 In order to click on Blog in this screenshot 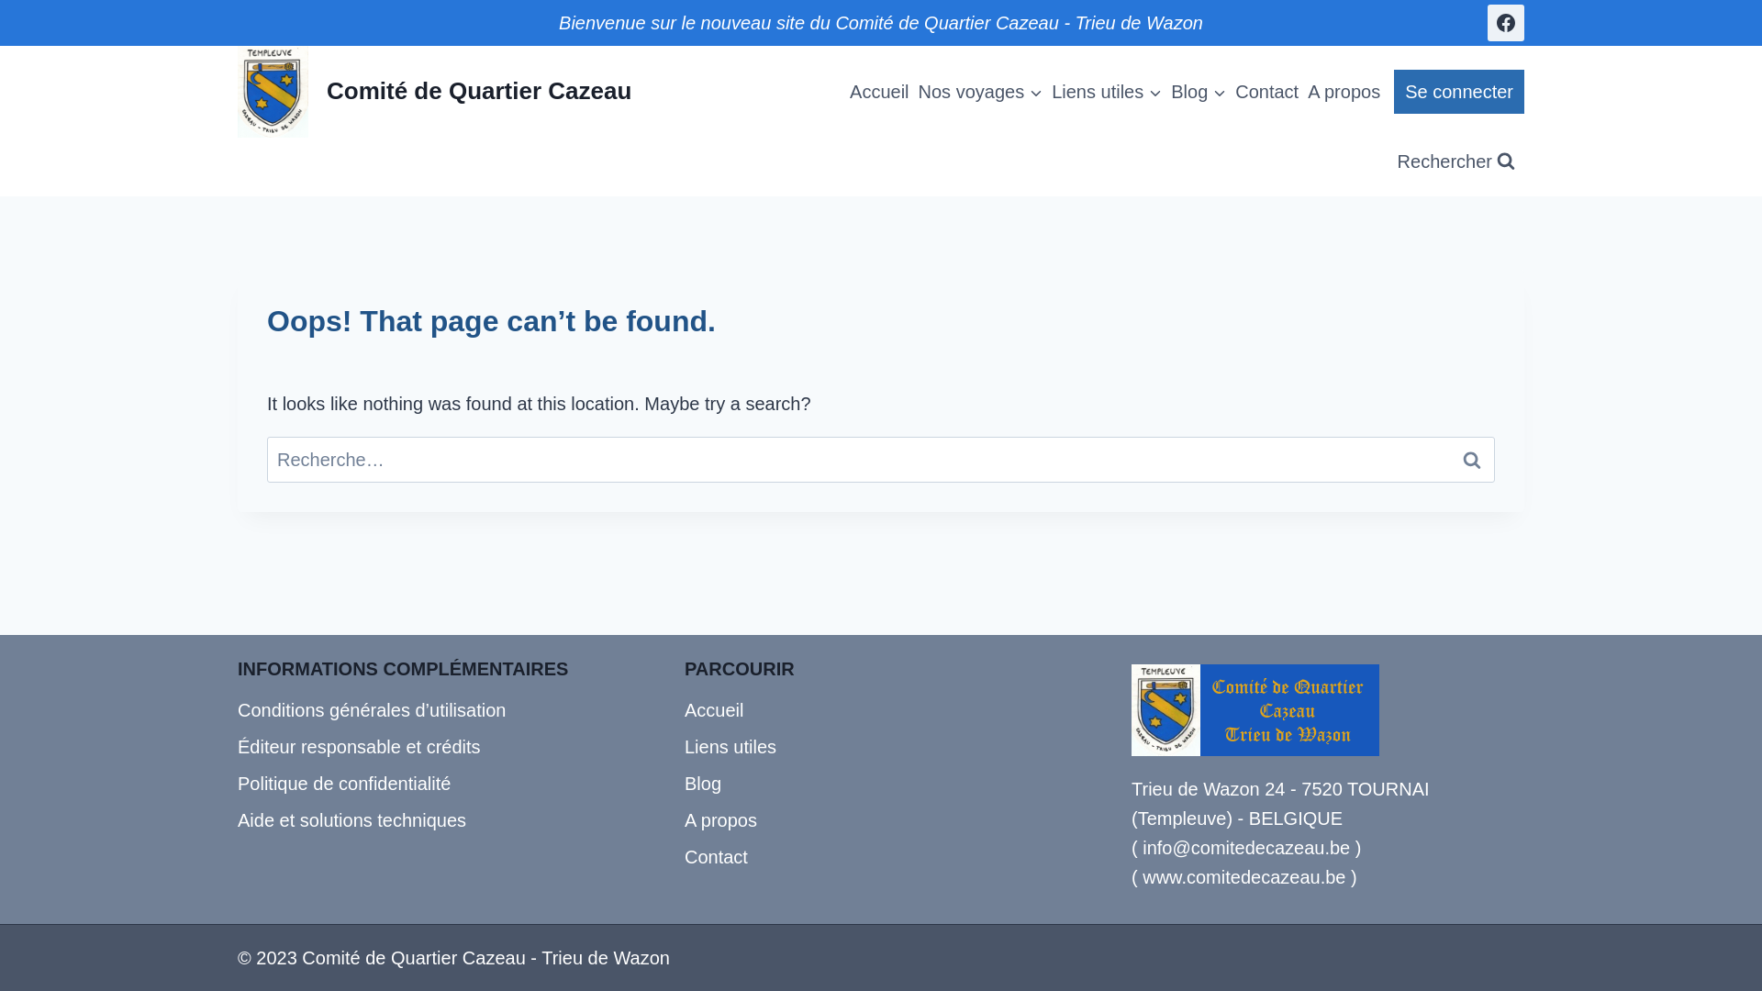, I will do `click(1199, 92)`.